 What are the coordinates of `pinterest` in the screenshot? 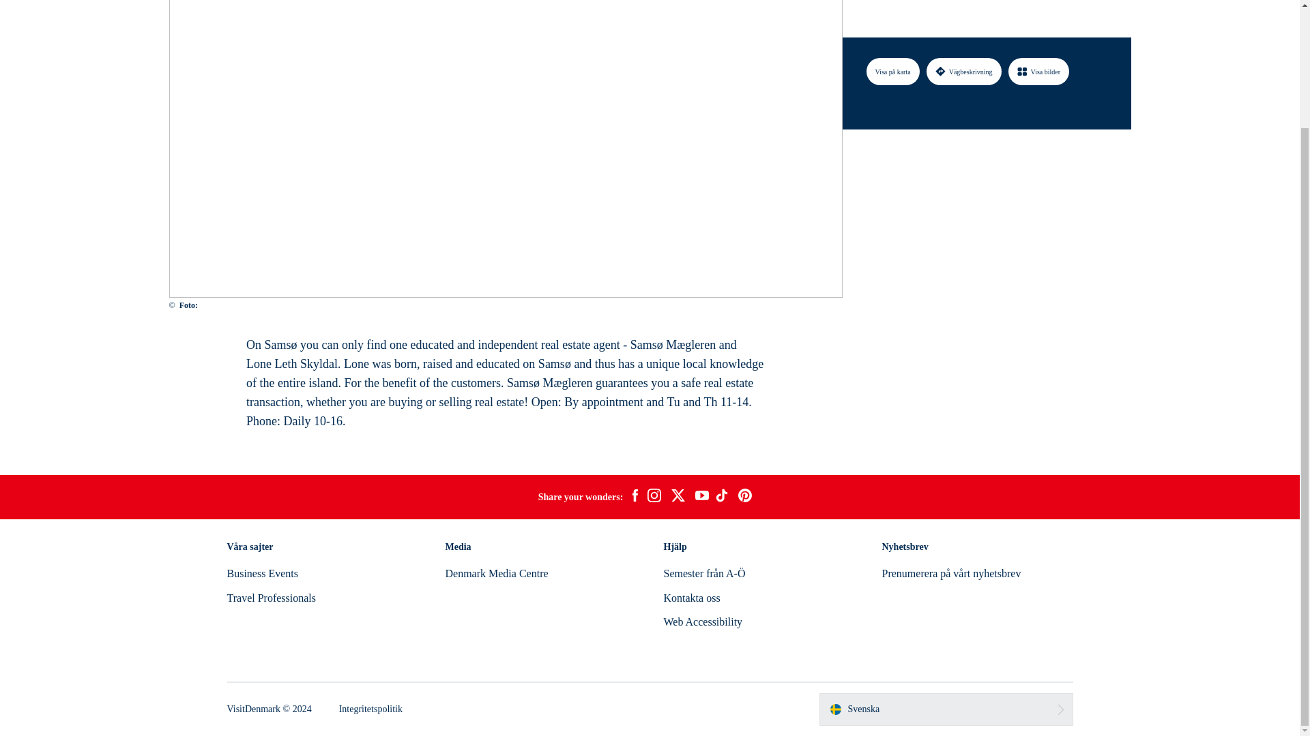 It's located at (745, 497).